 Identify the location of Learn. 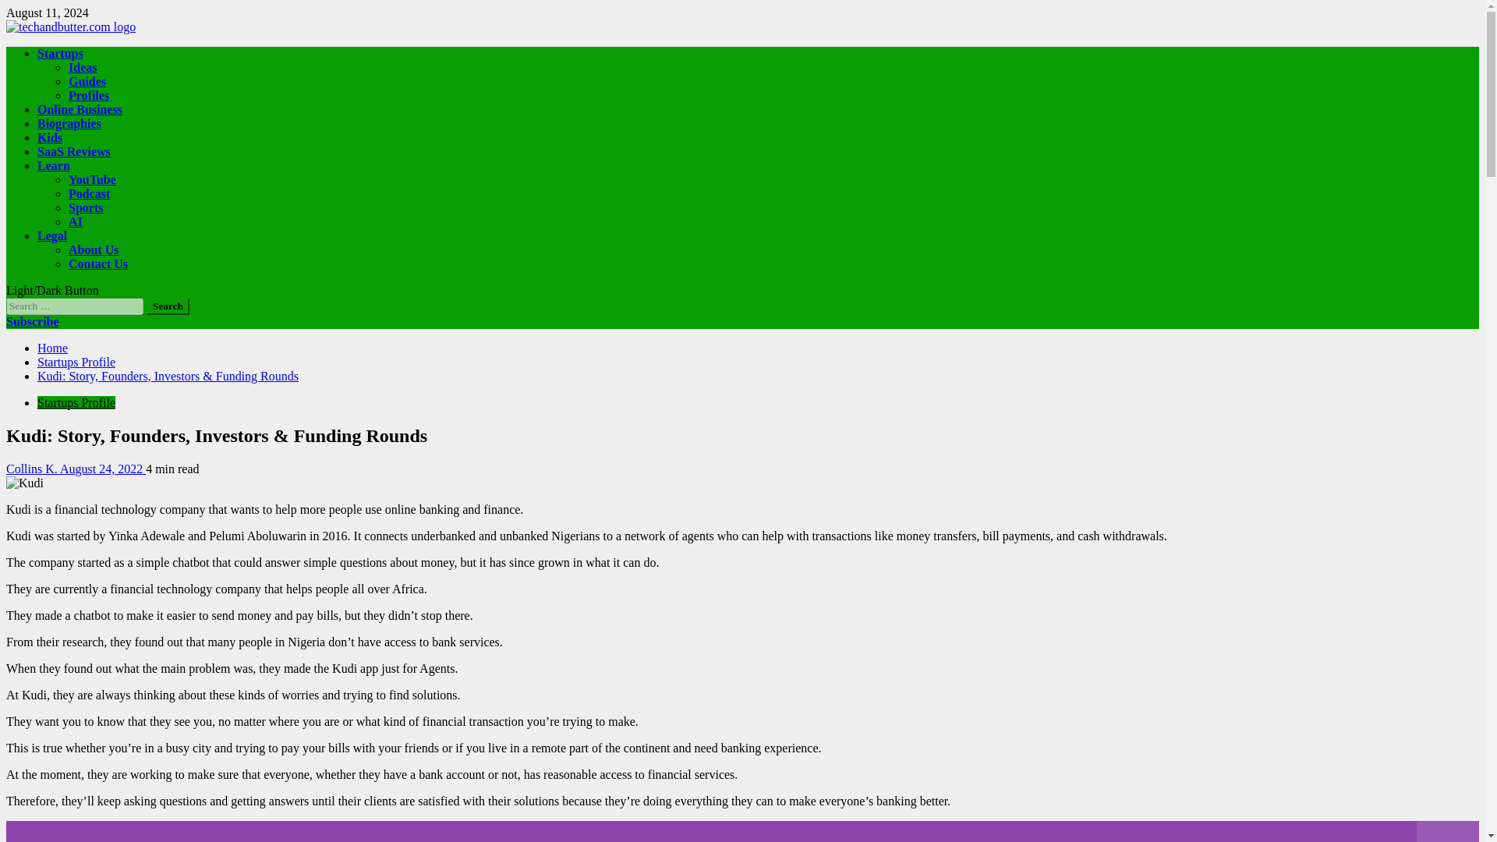
(54, 165).